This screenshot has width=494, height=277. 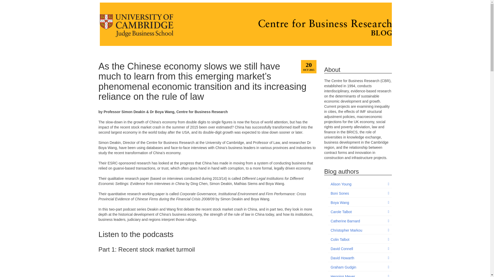 What do you see at coordinates (360, 212) in the screenshot?
I see `Carole Talbot` at bounding box center [360, 212].